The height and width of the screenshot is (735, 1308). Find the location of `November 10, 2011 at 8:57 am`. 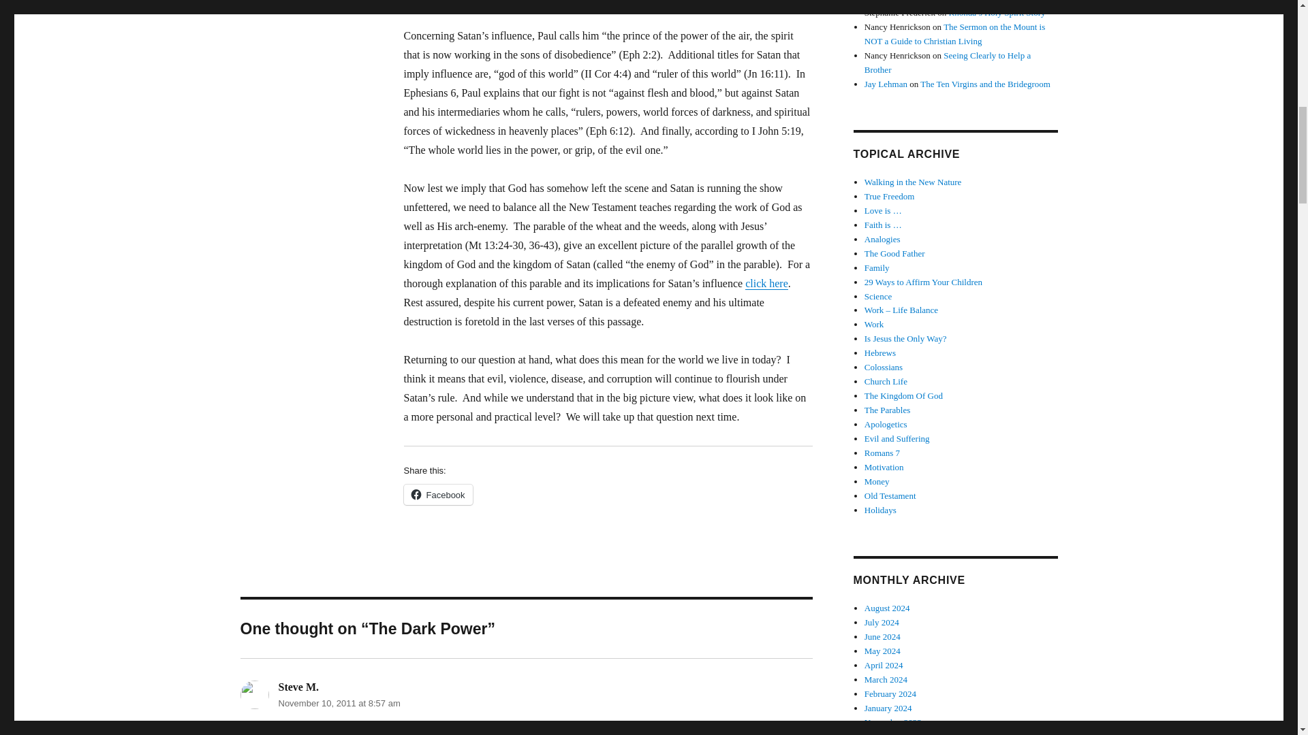

November 10, 2011 at 8:57 am is located at coordinates (339, 704).